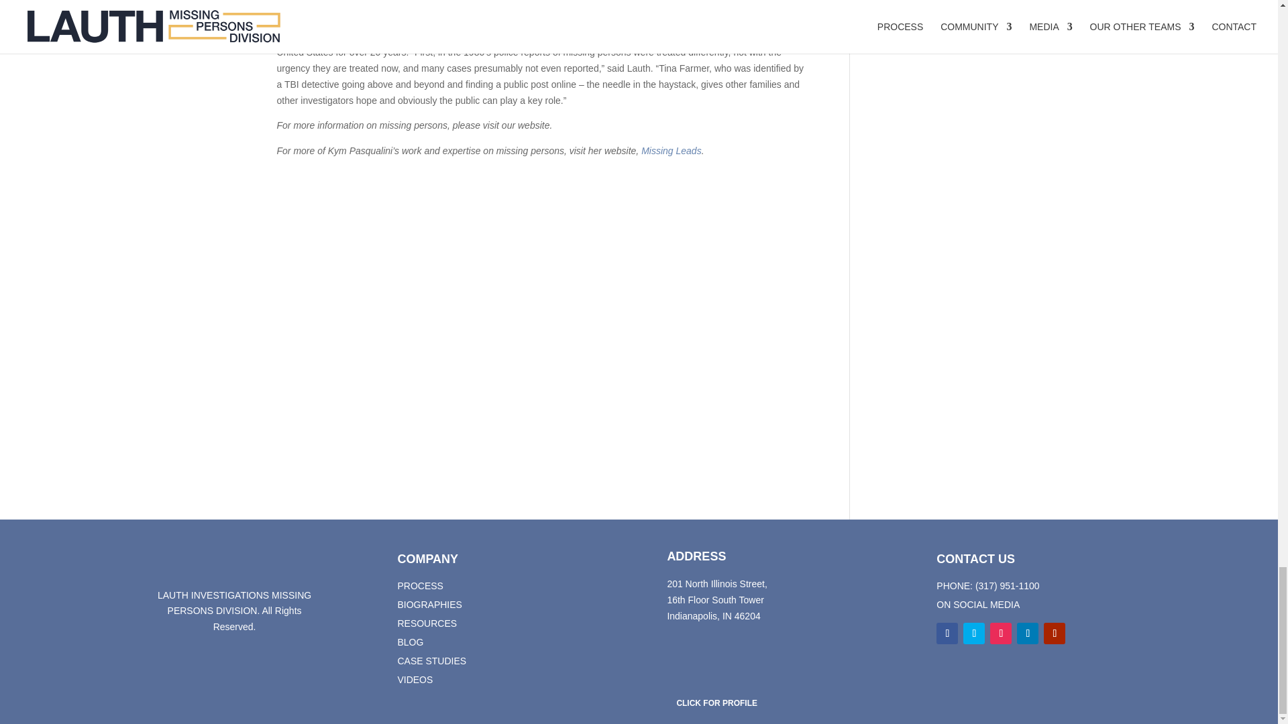  What do you see at coordinates (947, 633) in the screenshot?
I see `Follow on Facebook` at bounding box center [947, 633].